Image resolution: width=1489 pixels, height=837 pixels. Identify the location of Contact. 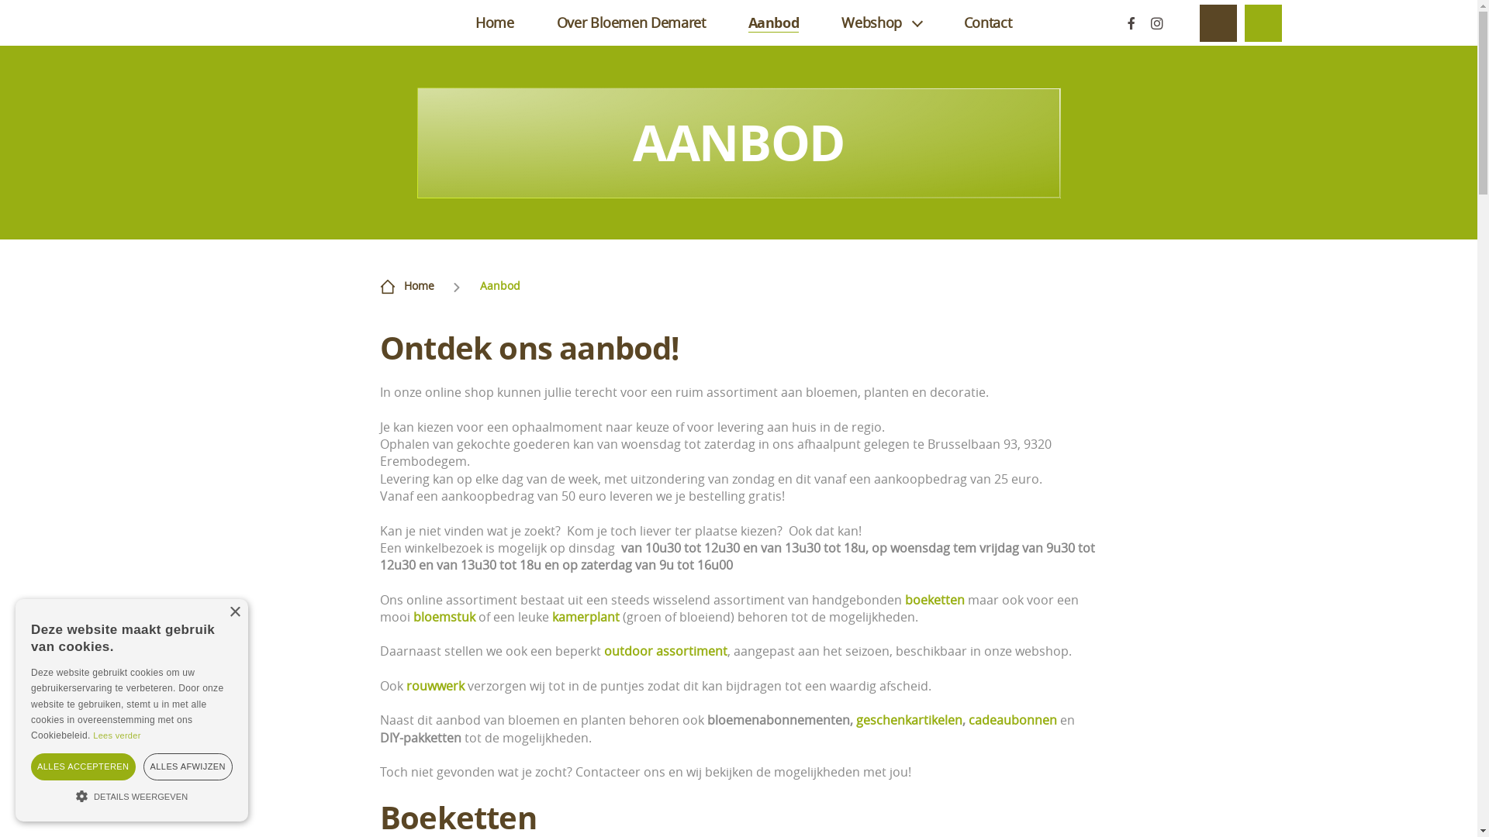
(988, 22).